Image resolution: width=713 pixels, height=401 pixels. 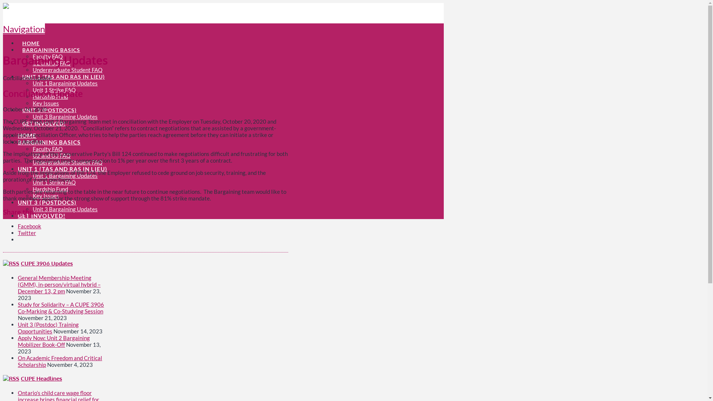 I want to click on Unit 1 Strike FAQ, so click(x=54, y=182).